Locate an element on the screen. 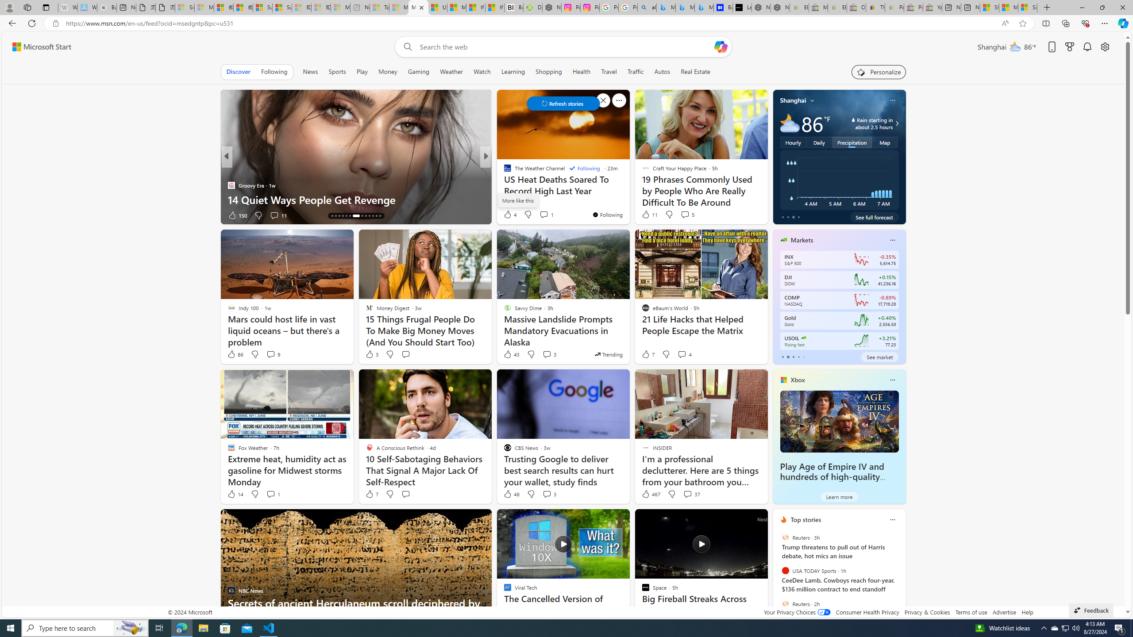 The width and height of the screenshot is (1133, 637). Close is located at coordinates (1122, 8).